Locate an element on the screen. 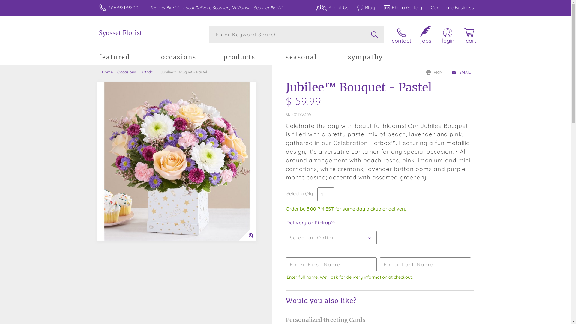  jobs is located at coordinates (423, 35).